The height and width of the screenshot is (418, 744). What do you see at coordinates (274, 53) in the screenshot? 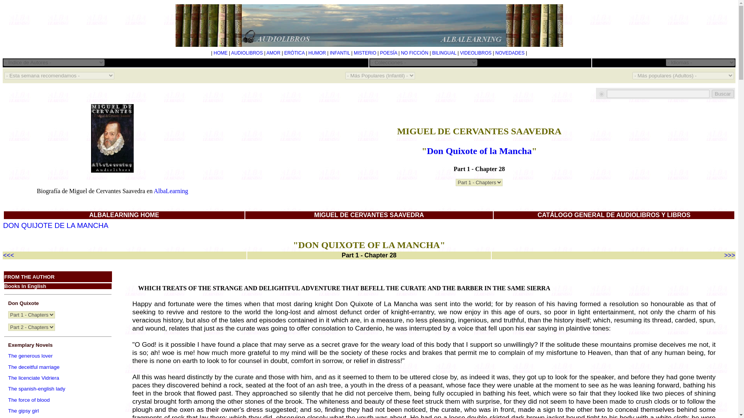
I see `AMOR` at bounding box center [274, 53].